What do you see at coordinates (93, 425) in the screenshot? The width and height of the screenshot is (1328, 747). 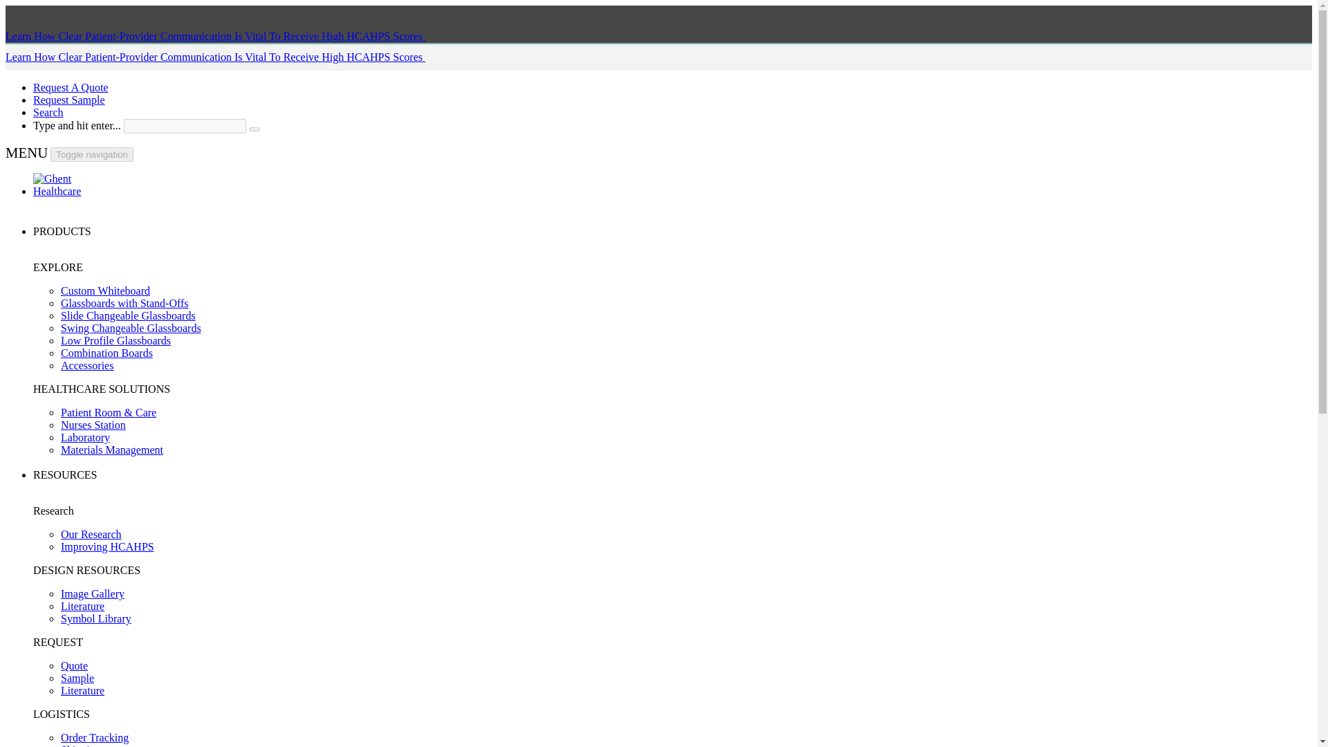 I see `Nurses Station` at bounding box center [93, 425].